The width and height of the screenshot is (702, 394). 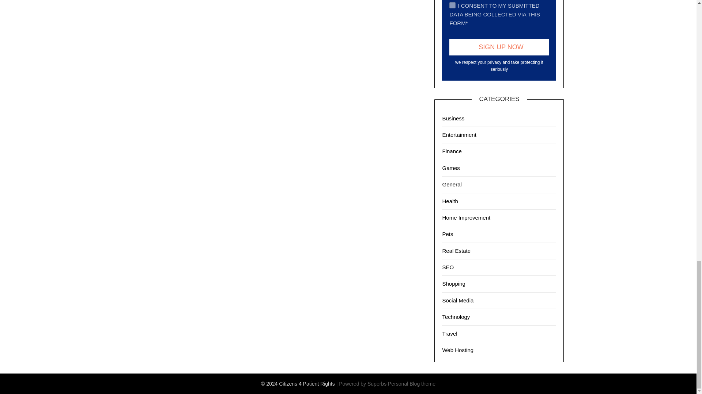 What do you see at coordinates (452, 184) in the screenshot?
I see `General` at bounding box center [452, 184].